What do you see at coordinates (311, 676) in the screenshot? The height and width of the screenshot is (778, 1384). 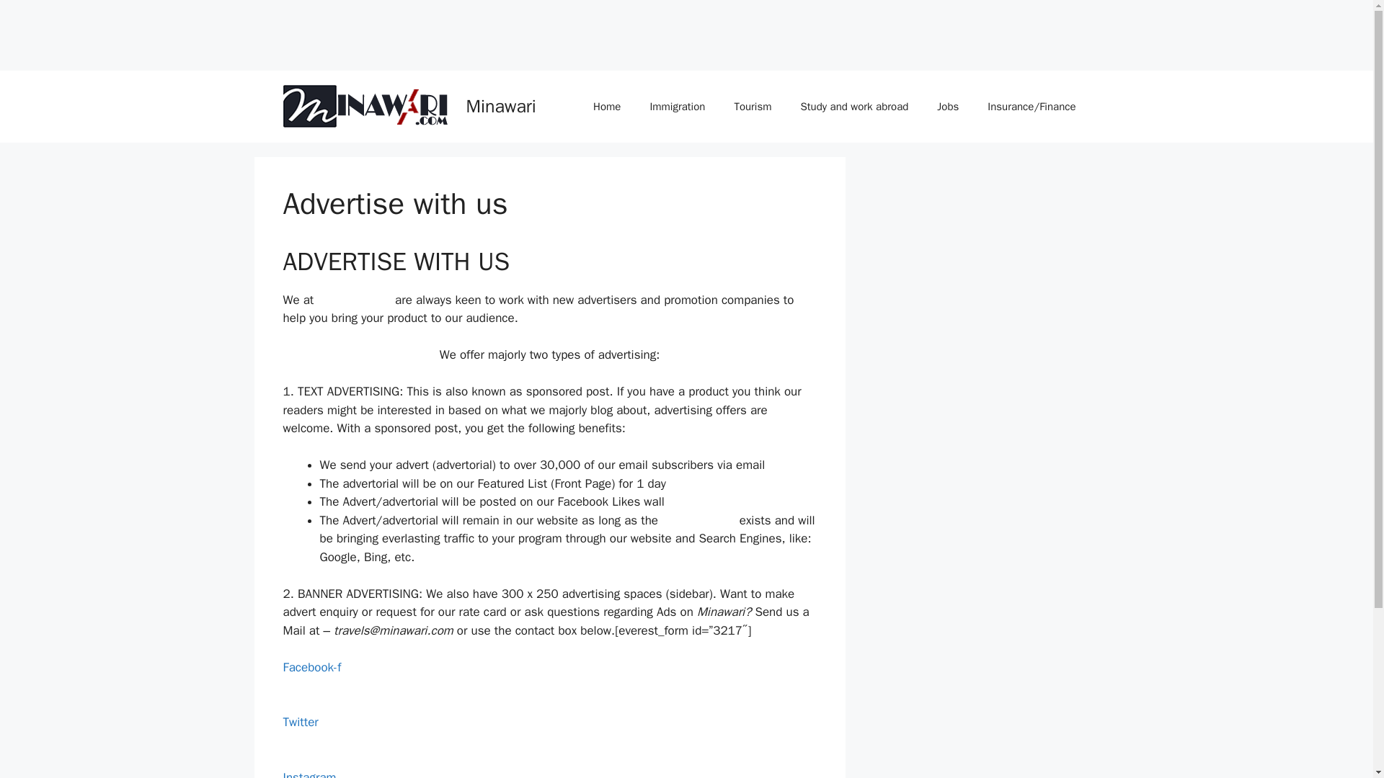 I see `Facebook-f` at bounding box center [311, 676].